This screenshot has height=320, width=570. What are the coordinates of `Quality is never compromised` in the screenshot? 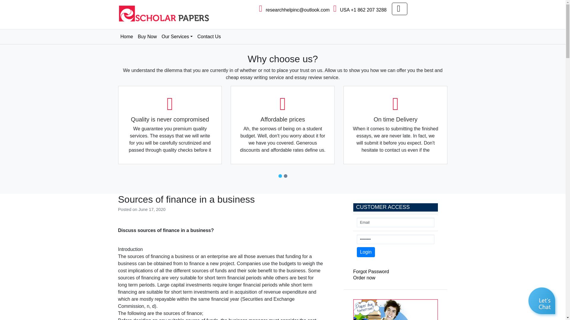 It's located at (170, 125).